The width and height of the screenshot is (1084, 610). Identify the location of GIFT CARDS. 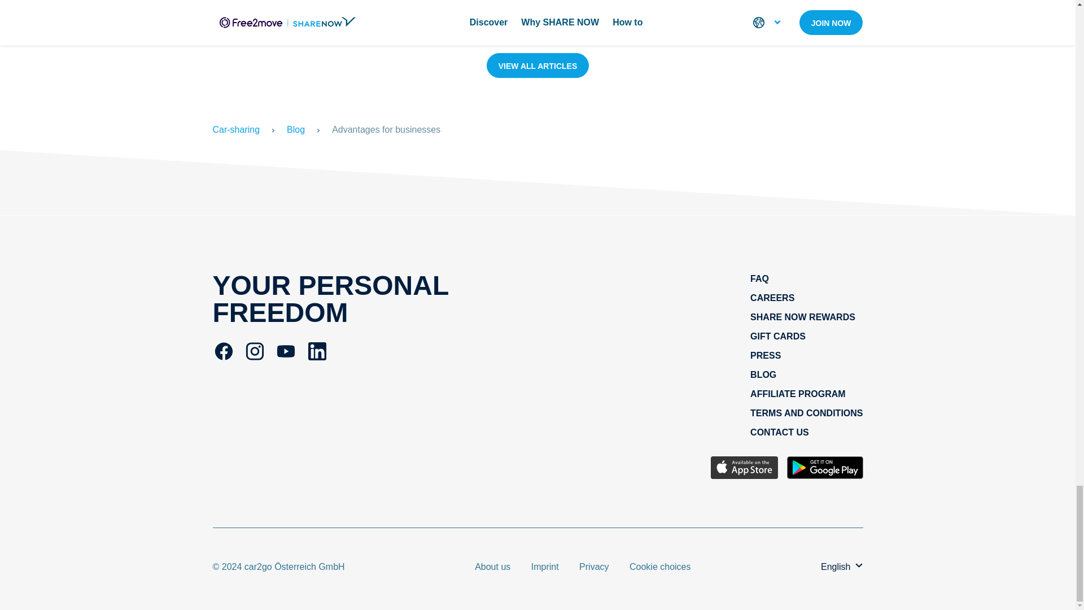
(777, 336).